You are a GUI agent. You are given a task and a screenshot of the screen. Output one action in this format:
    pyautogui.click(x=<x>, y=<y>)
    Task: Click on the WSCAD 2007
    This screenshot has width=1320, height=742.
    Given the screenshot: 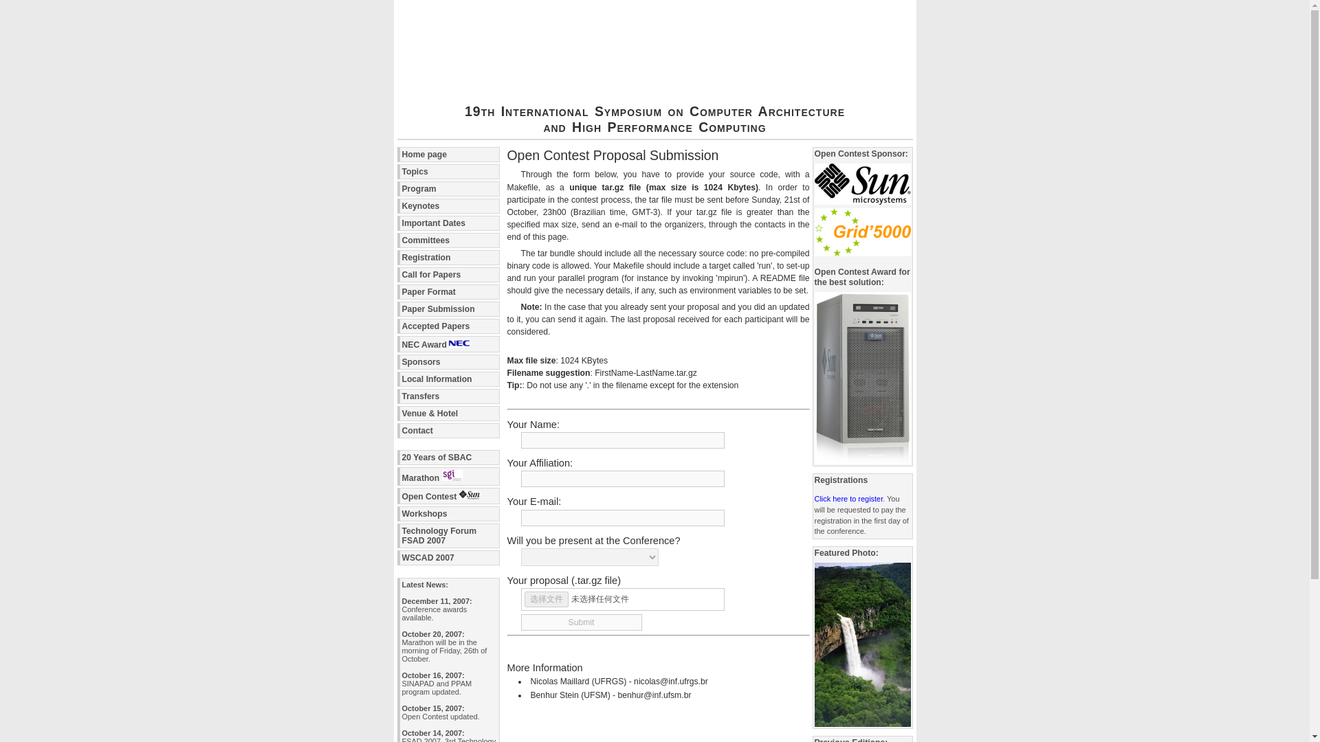 What is the action you would take?
    pyautogui.click(x=448, y=558)
    